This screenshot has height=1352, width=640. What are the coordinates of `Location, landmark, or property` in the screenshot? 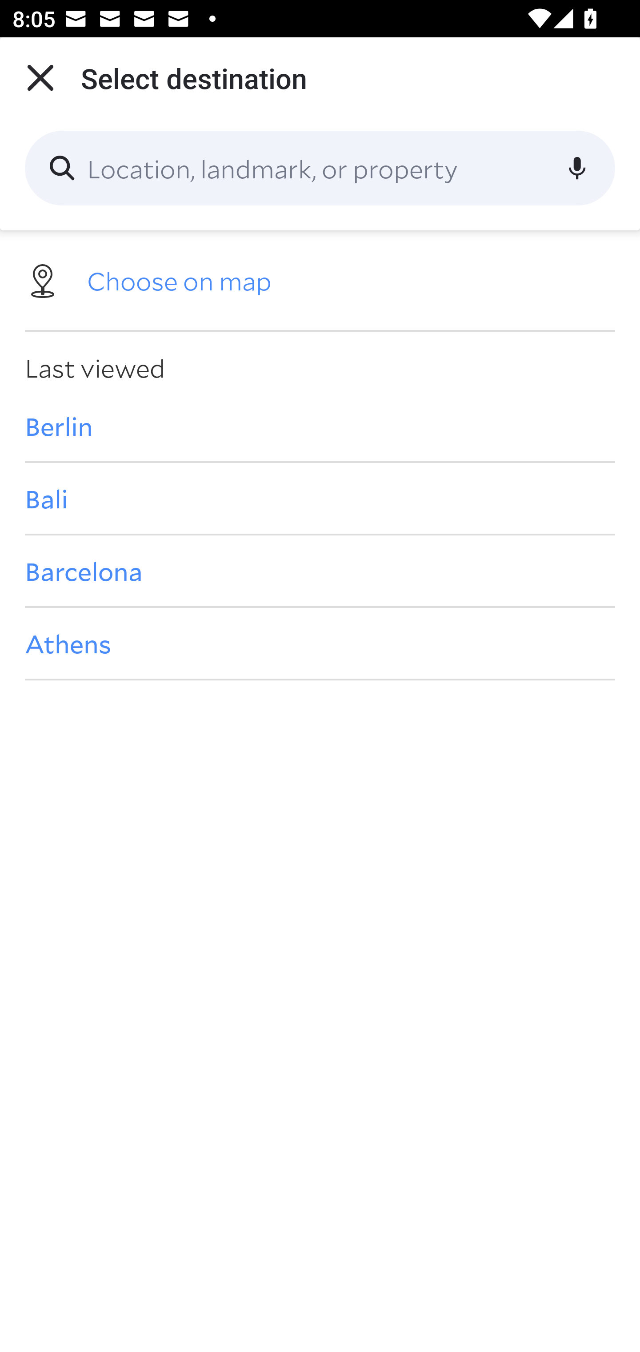 It's located at (320, 168).